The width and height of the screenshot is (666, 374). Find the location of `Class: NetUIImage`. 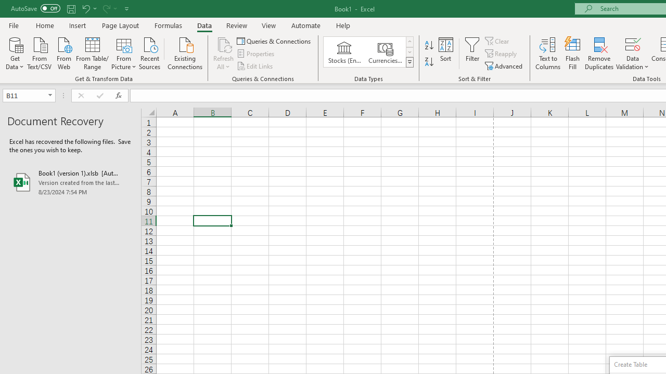

Class: NetUIImage is located at coordinates (410, 62).